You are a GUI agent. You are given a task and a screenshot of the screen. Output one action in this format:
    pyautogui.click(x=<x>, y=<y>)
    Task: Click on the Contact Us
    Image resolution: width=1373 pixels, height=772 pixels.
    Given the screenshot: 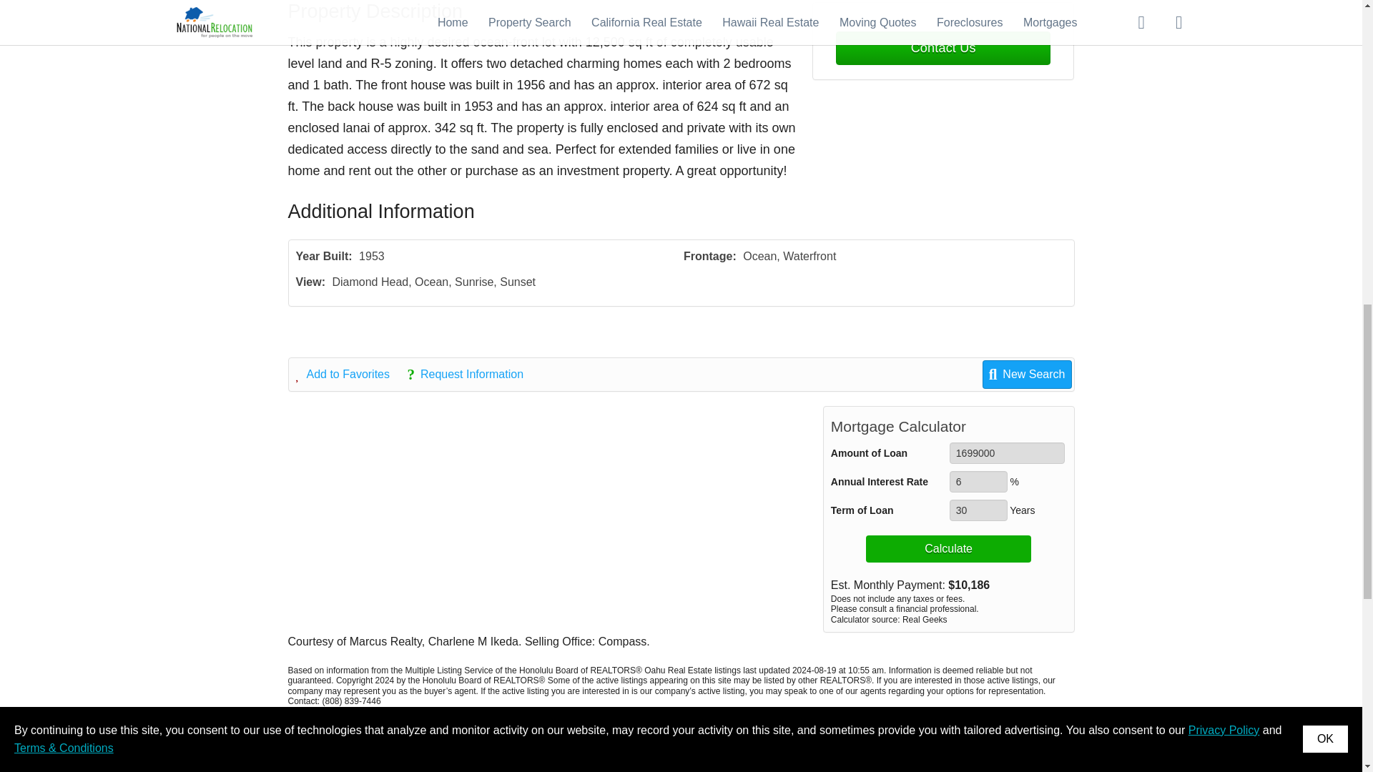 What is the action you would take?
    pyautogui.click(x=943, y=48)
    